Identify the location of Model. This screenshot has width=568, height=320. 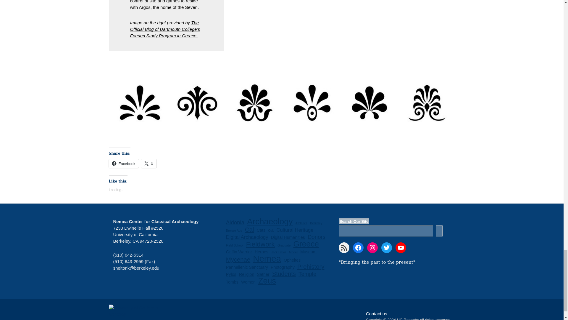
(293, 252).